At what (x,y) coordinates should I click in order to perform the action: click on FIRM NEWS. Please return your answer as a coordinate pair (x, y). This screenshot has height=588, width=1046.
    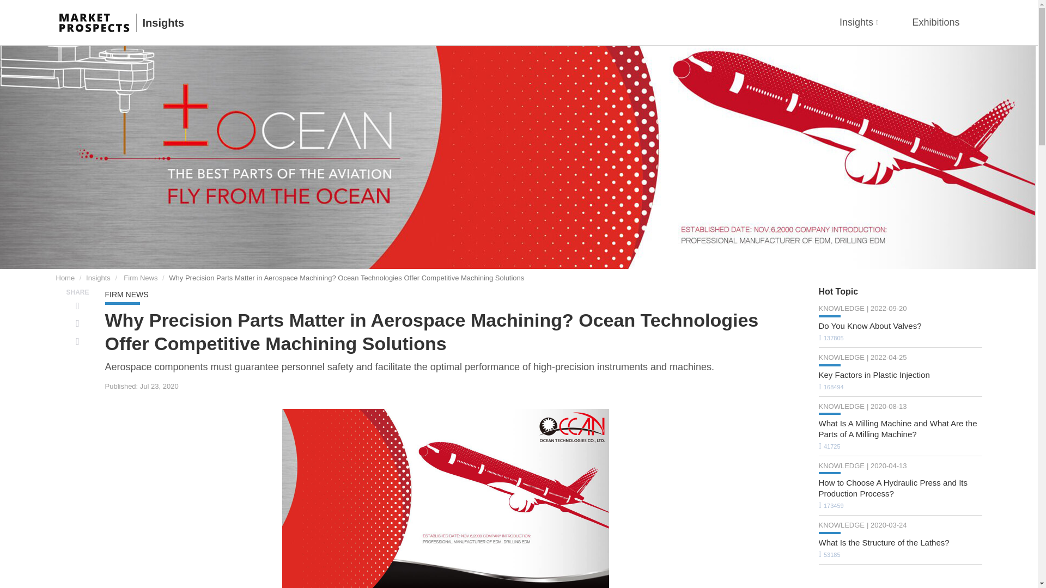
    Looking at the image, I should click on (126, 294).